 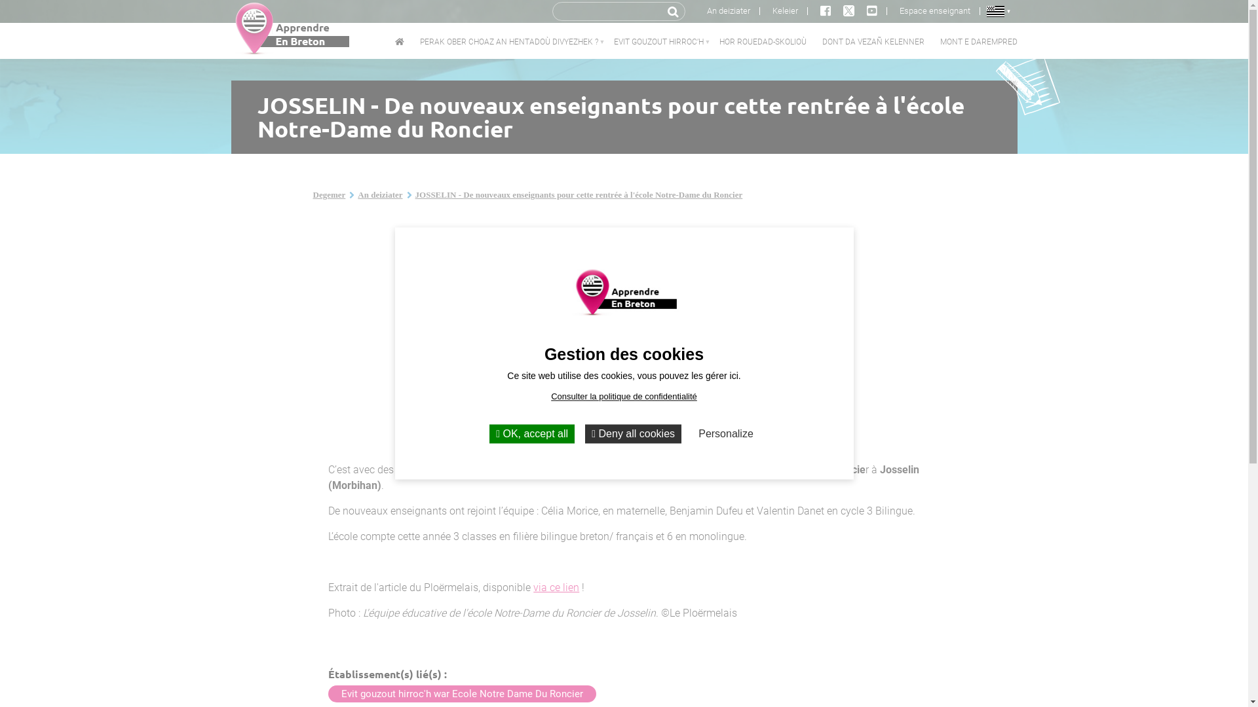 I want to click on Degemer, so click(x=330, y=195).